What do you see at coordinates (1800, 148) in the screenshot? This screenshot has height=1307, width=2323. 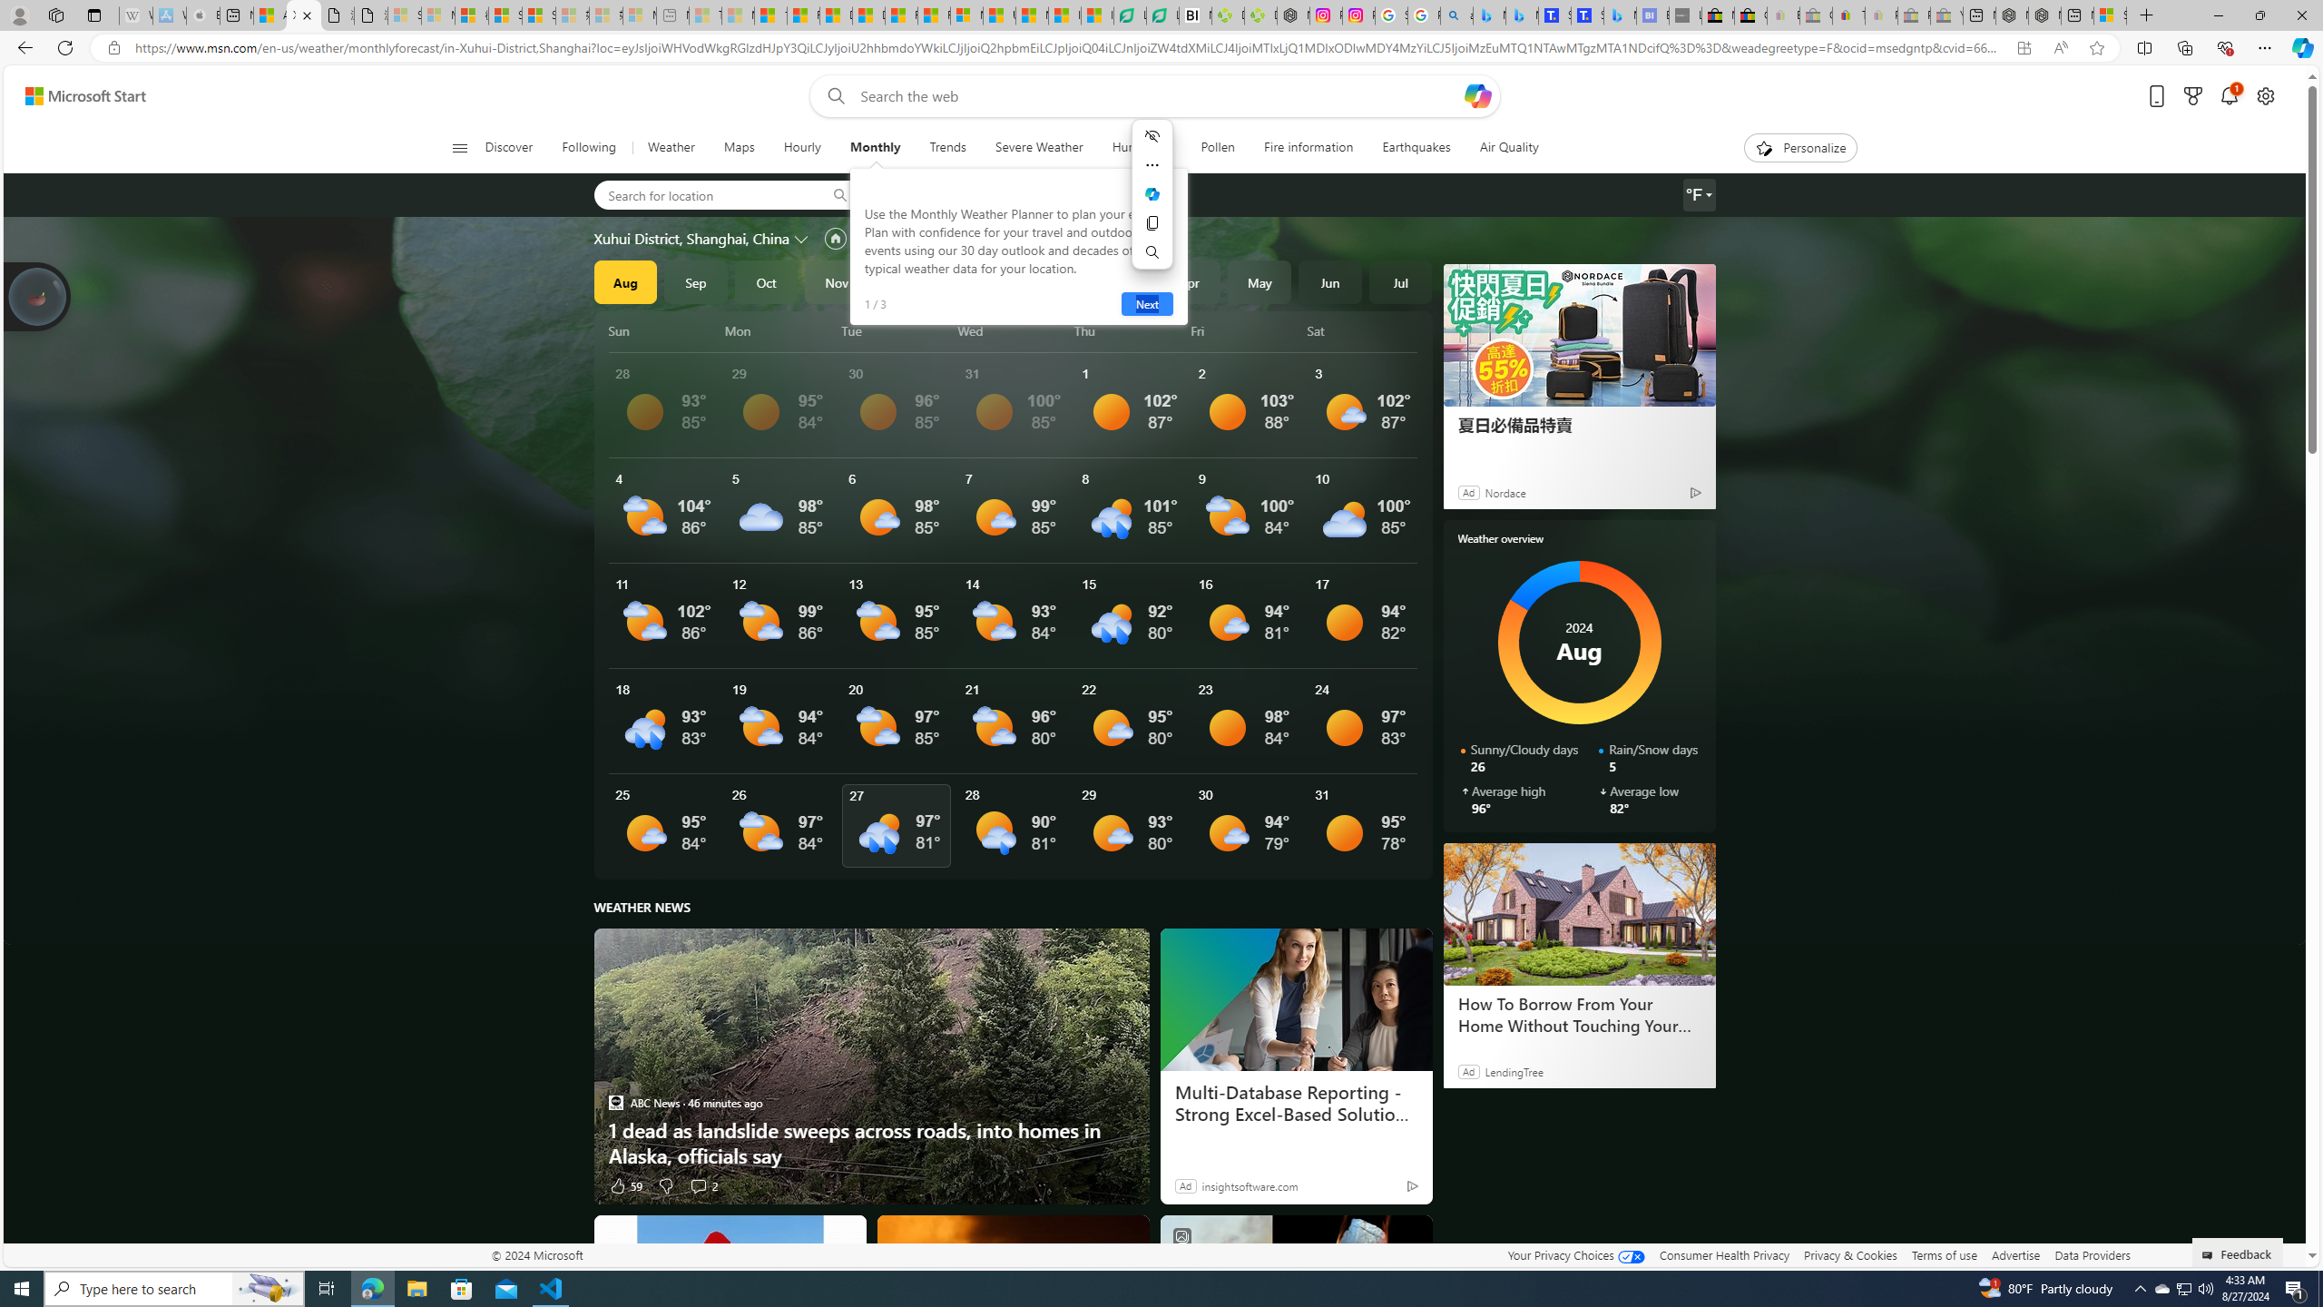 I see `Personalize` at bounding box center [1800, 148].